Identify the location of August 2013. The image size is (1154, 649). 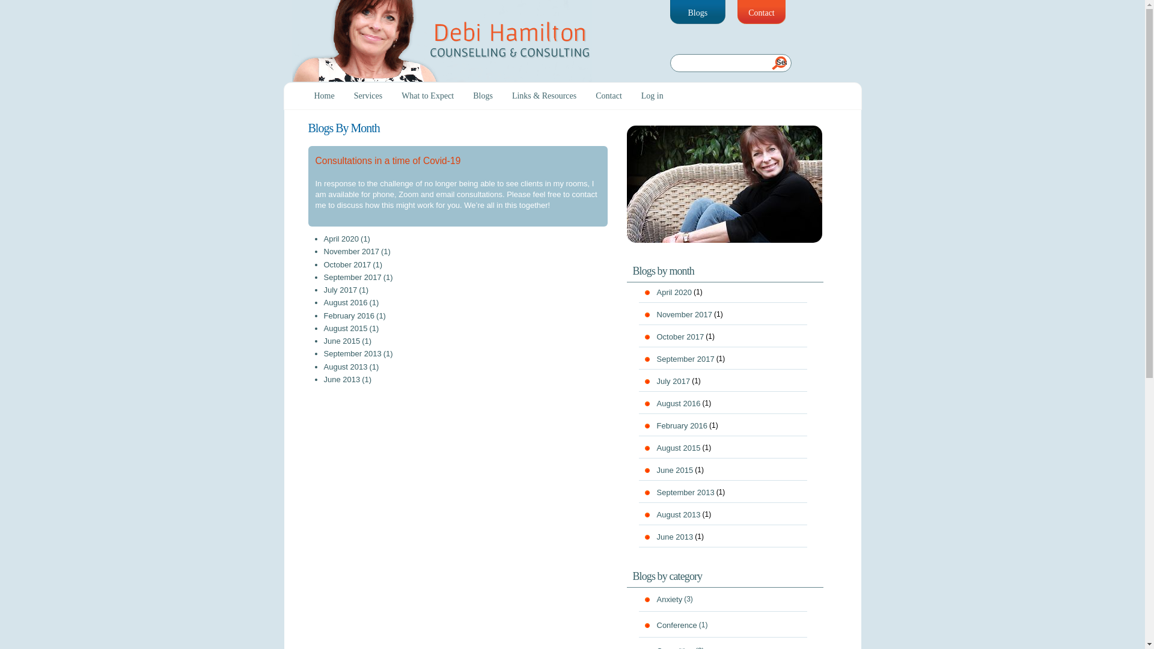
(679, 514).